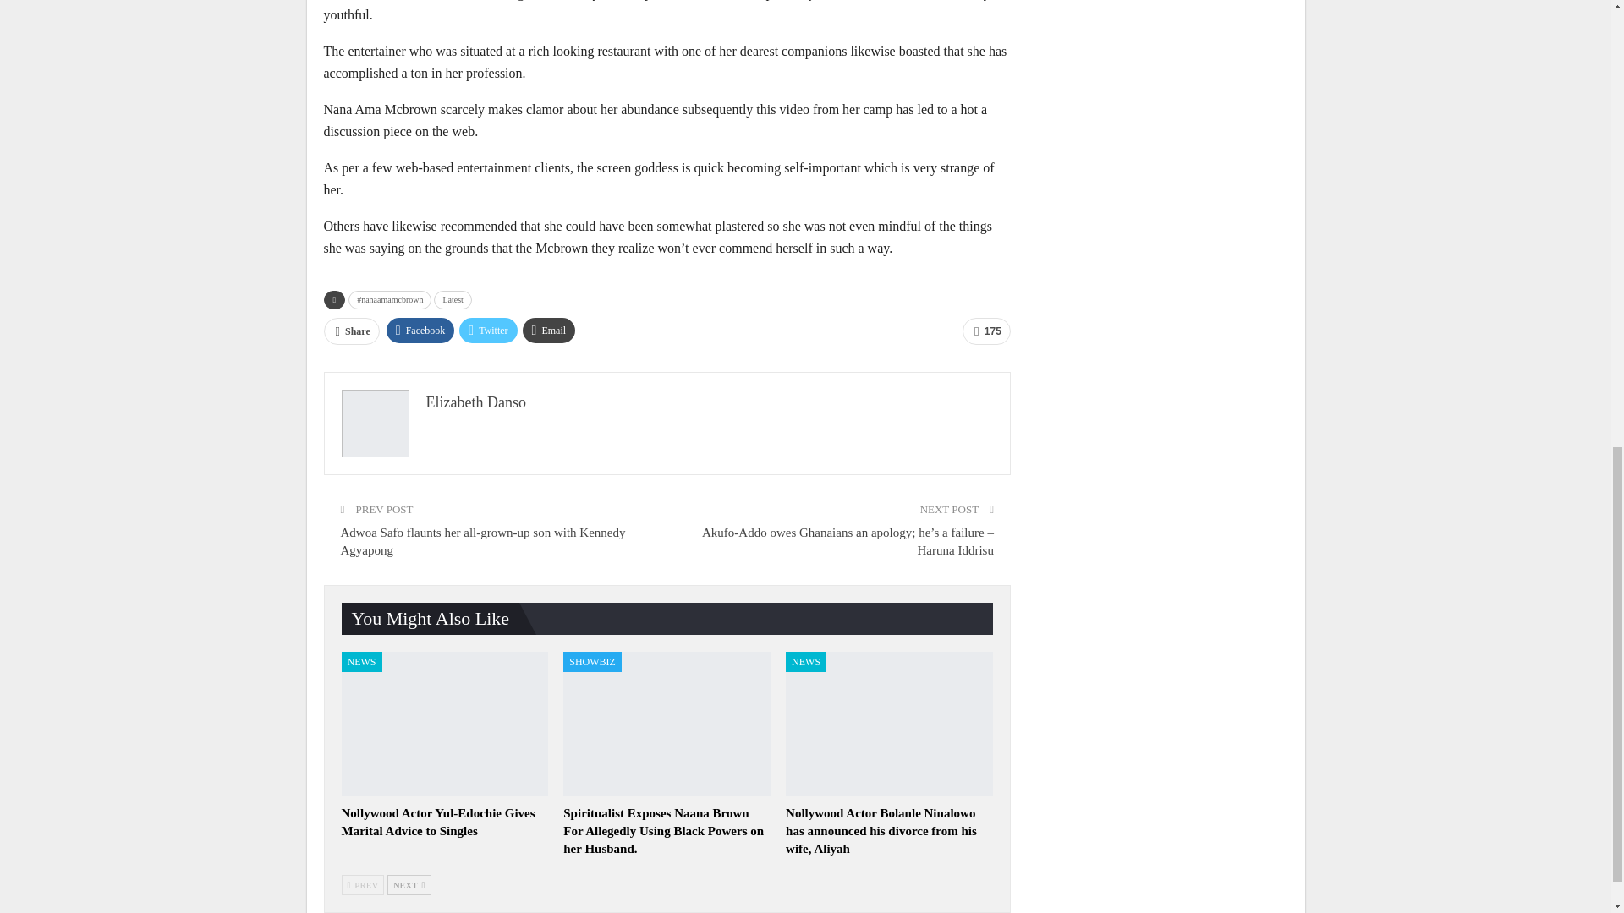  What do you see at coordinates (438, 822) in the screenshot?
I see `Nollywood Actor Yul-Edochie Gives Marital Advice to Singles` at bounding box center [438, 822].